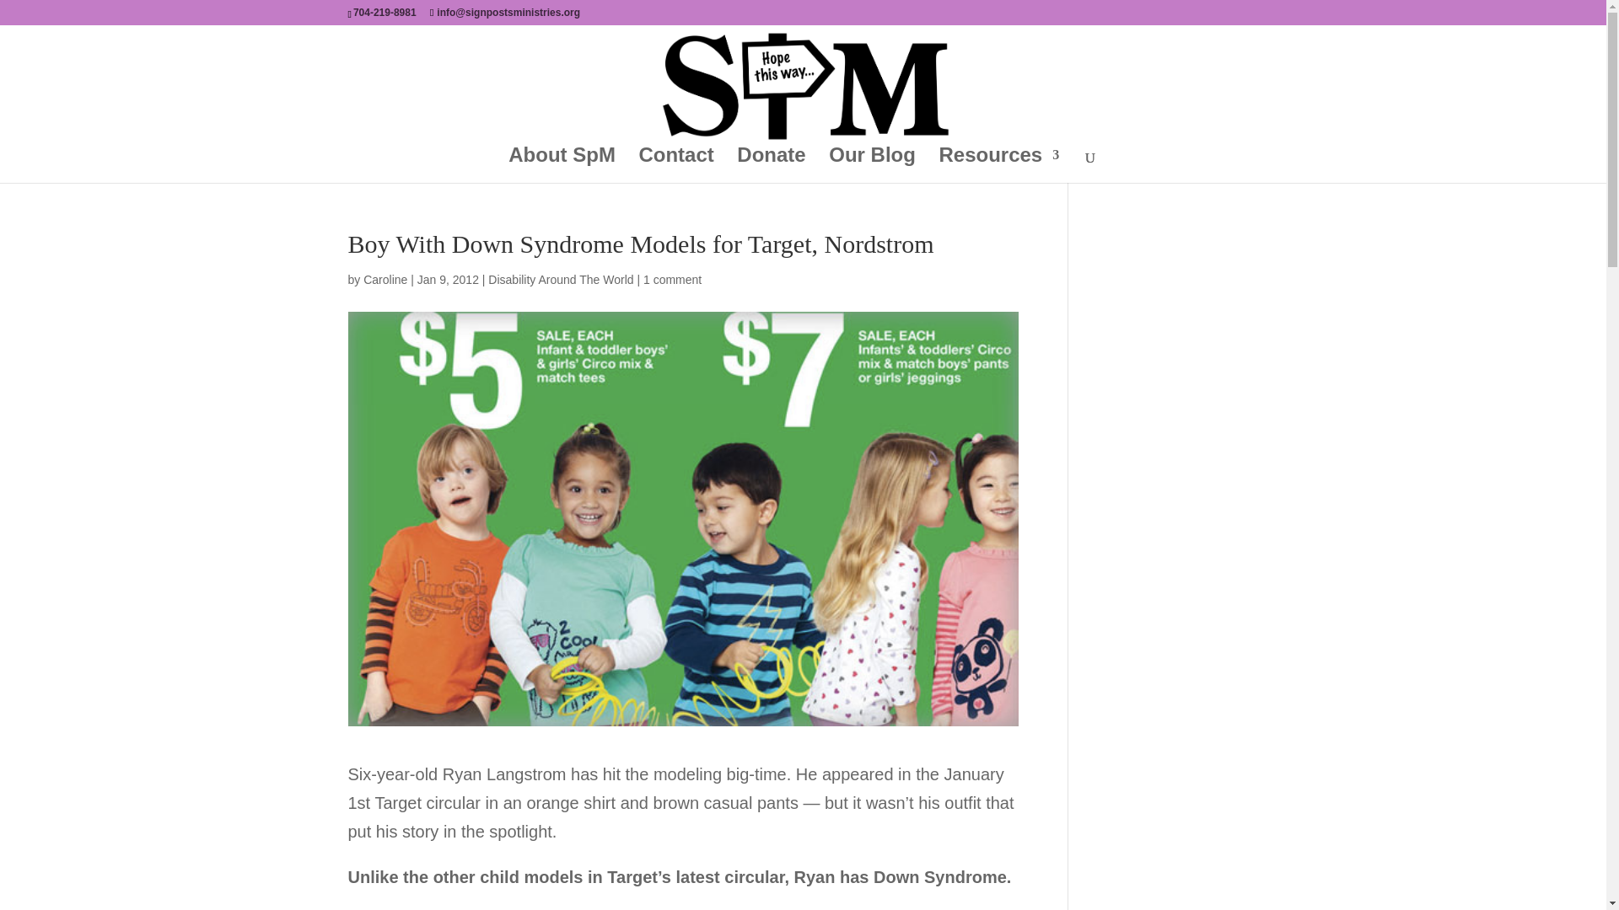 The height and width of the screenshot is (910, 1619). Describe the element at coordinates (771, 166) in the screenshot. I see `Donate` at that location.